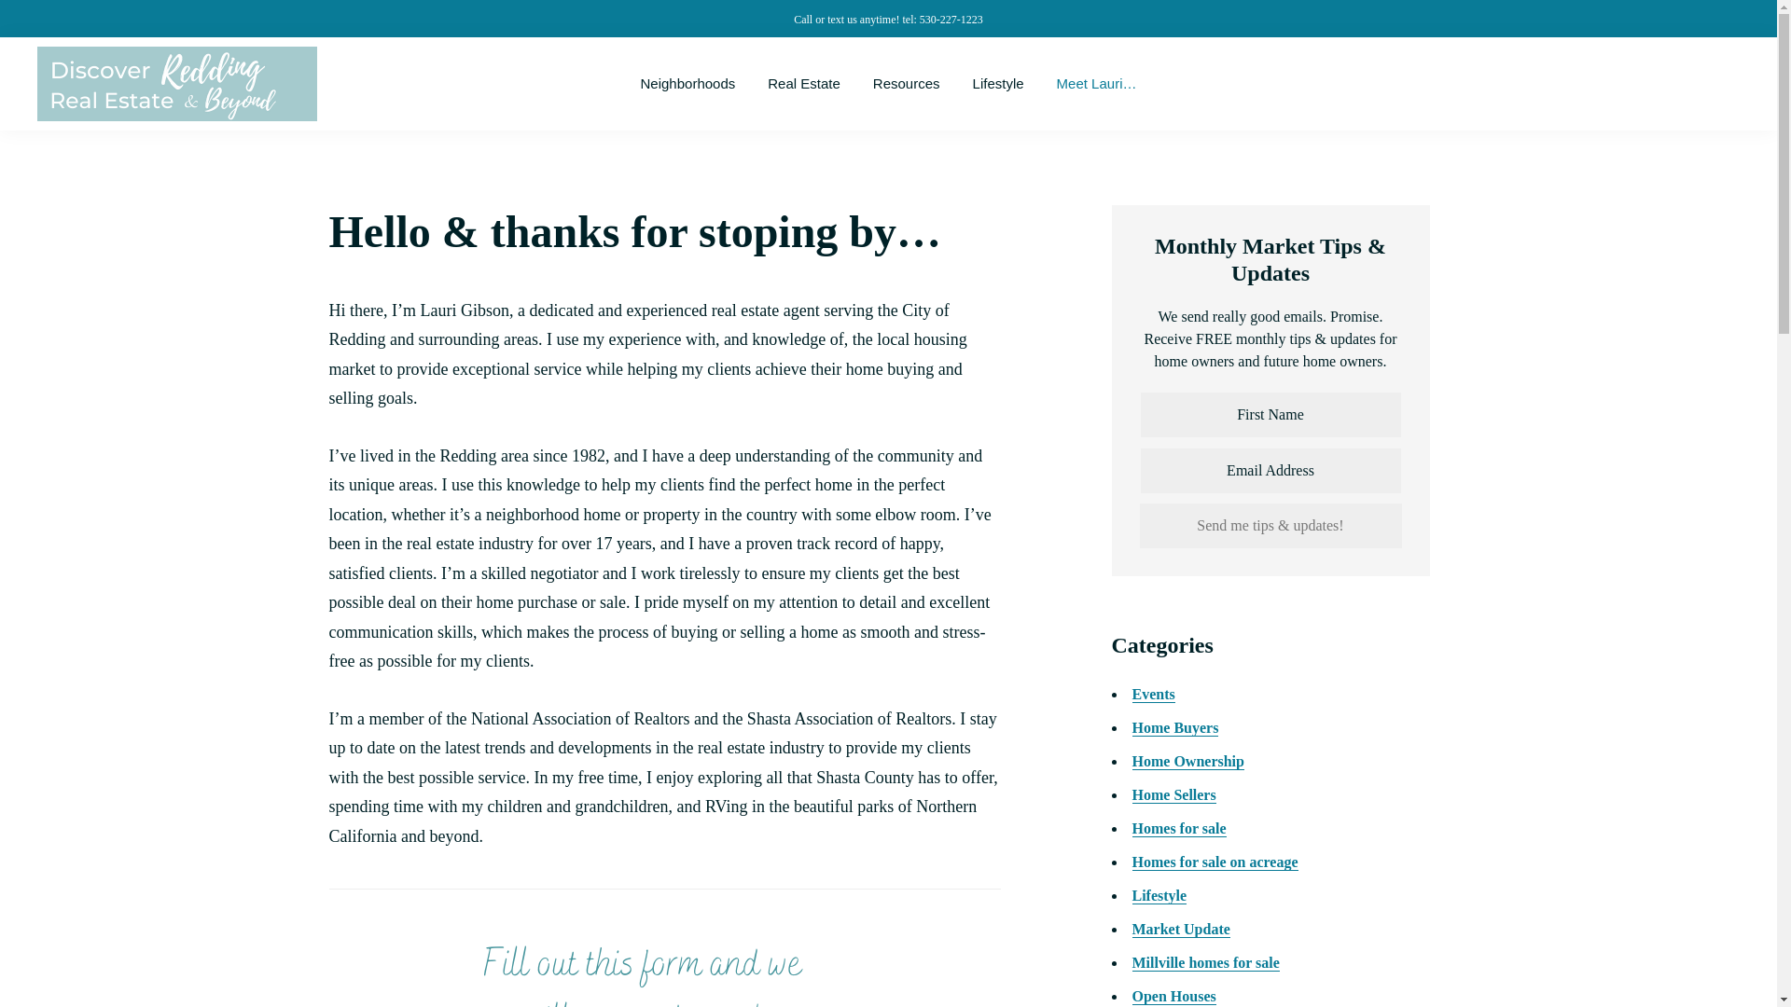  I want to click on Lifestyle, so click(998, 84).